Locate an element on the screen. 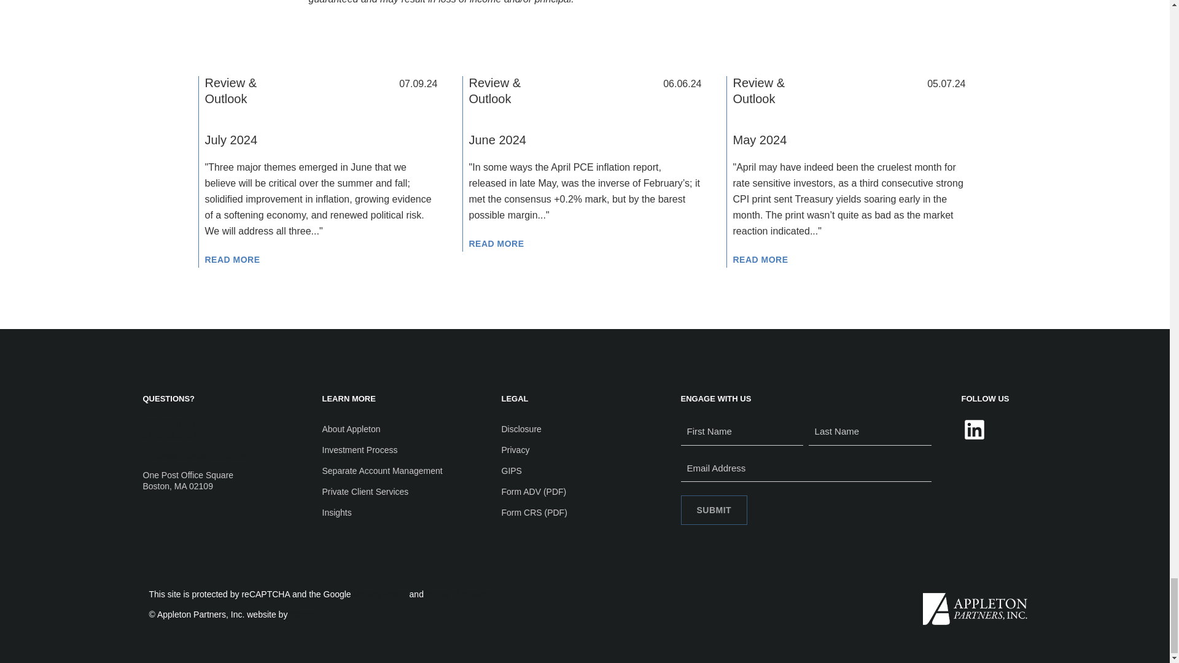 This screenshot has height=663, width=1179. Submit is located at coordinates (714, 510).